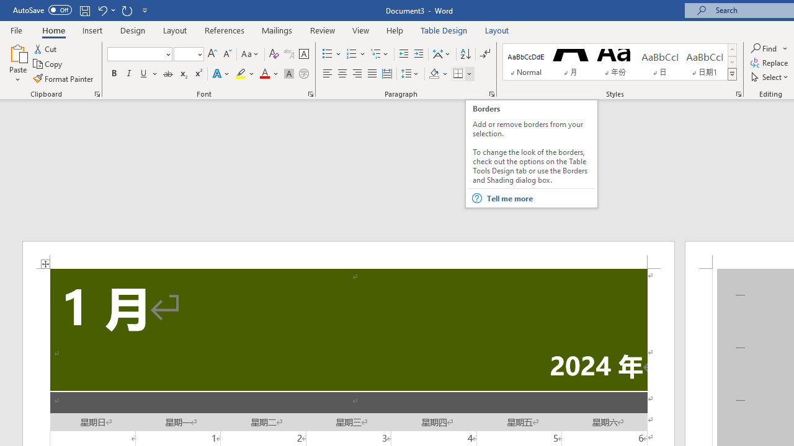 This screenshot has width=794, height=446. What do you see at coordinates (182, 74) in the screenshot?
I see `Subscript` at bounding box center [182, 74].